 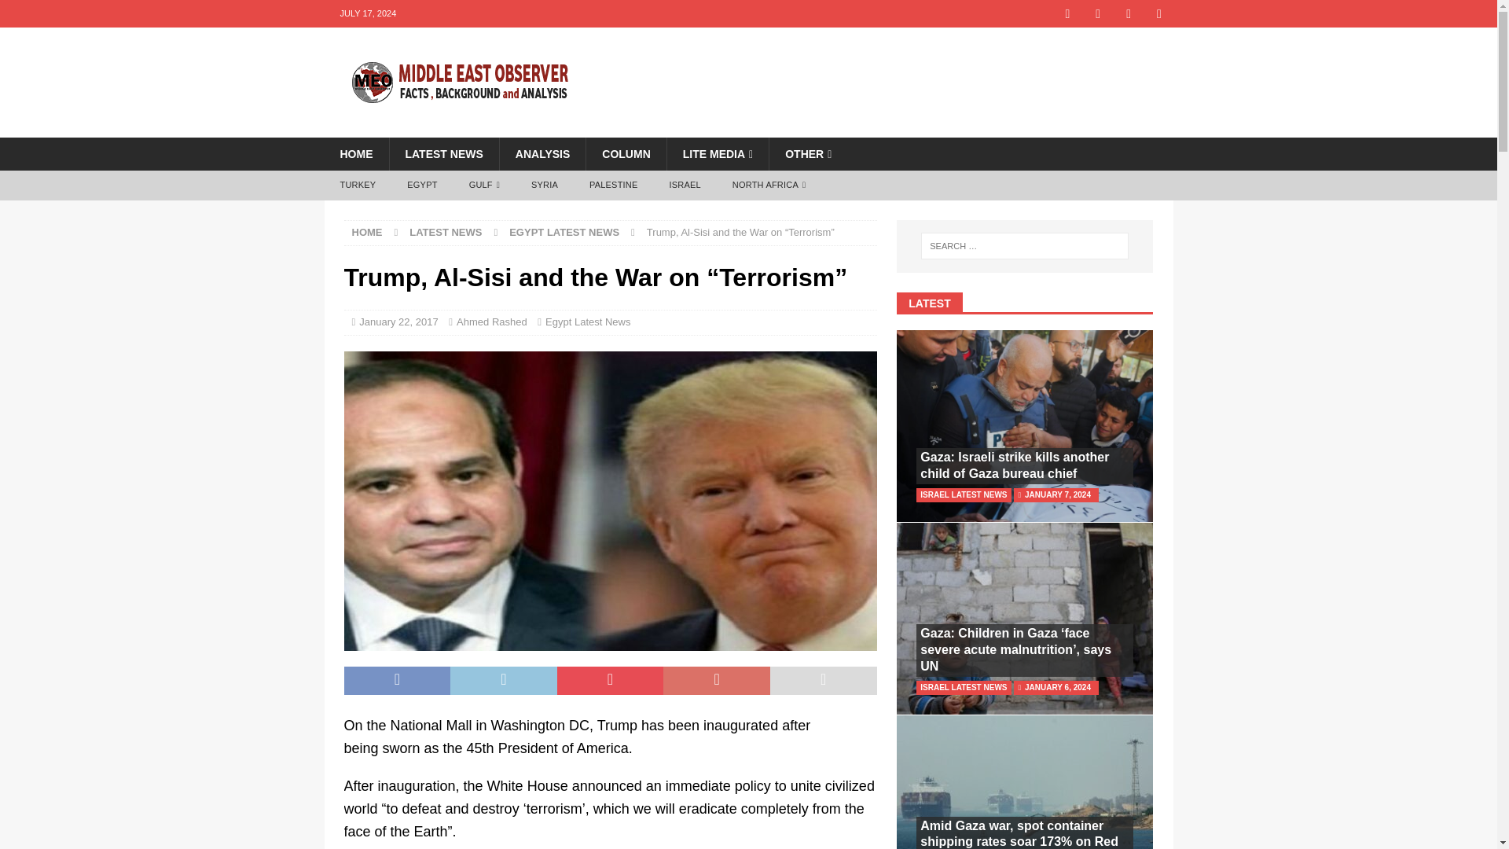 What do you see at coordinates (442, 154) in the screenshot?
I see `LATEST NEWS` at bounding box center [442, 154].